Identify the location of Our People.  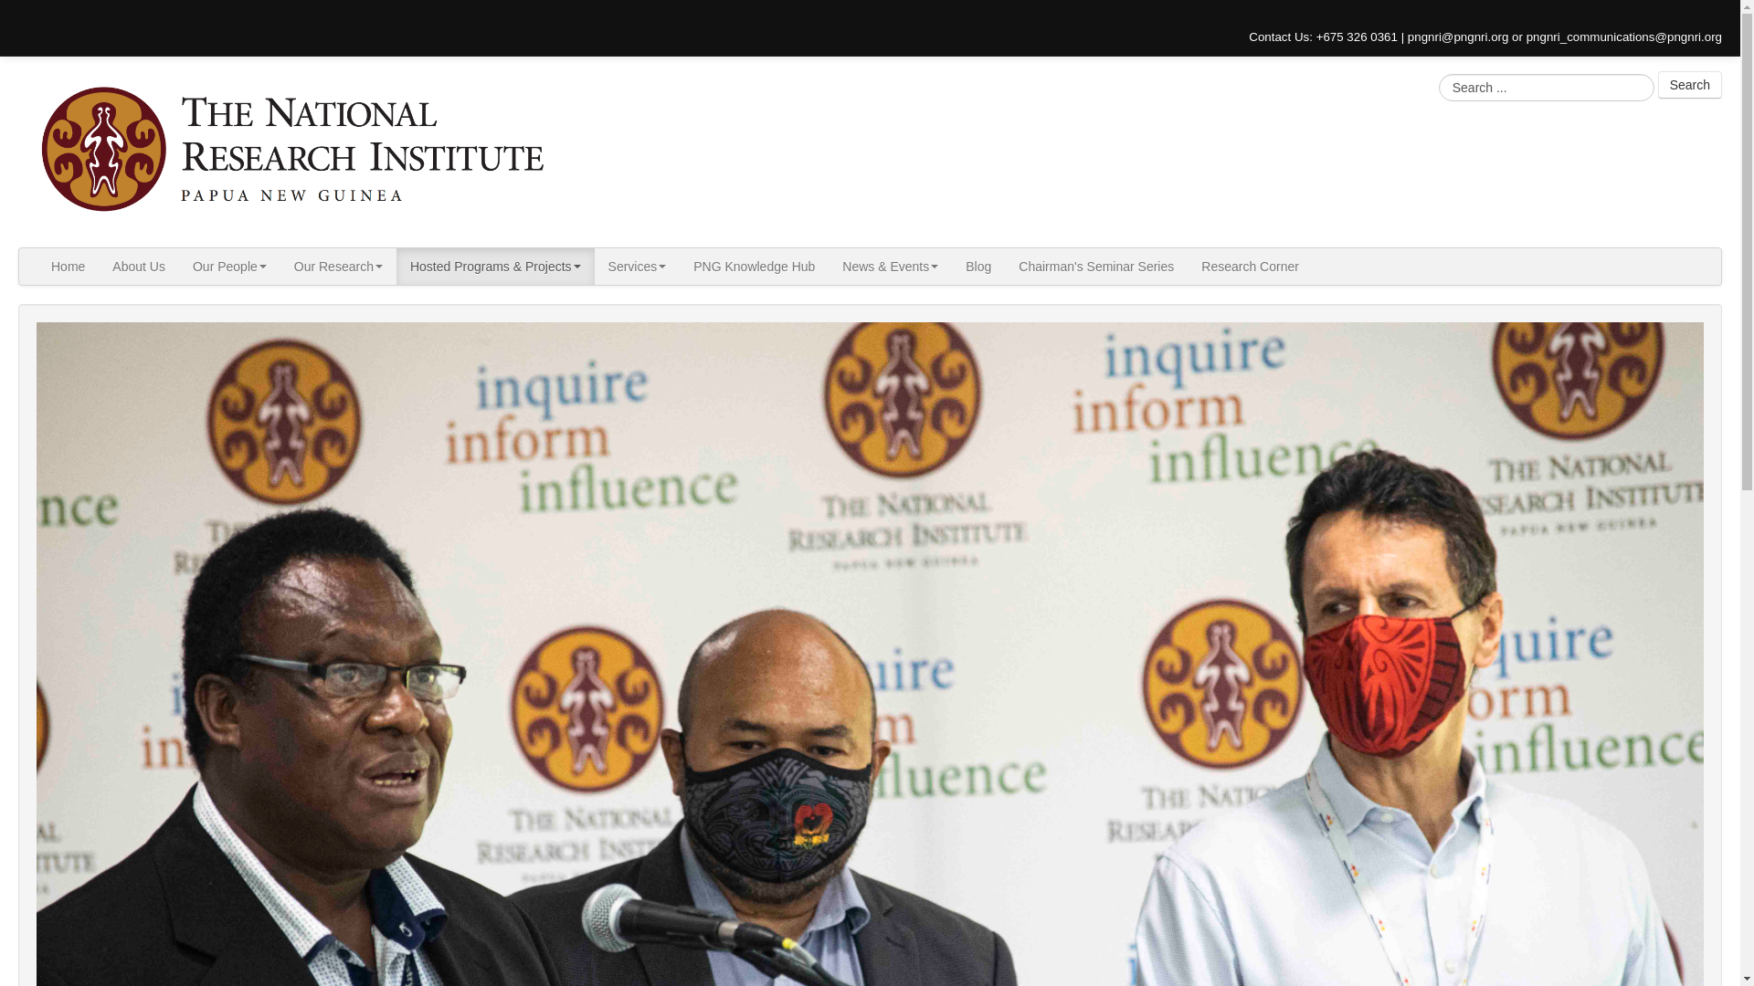
(229, 267).